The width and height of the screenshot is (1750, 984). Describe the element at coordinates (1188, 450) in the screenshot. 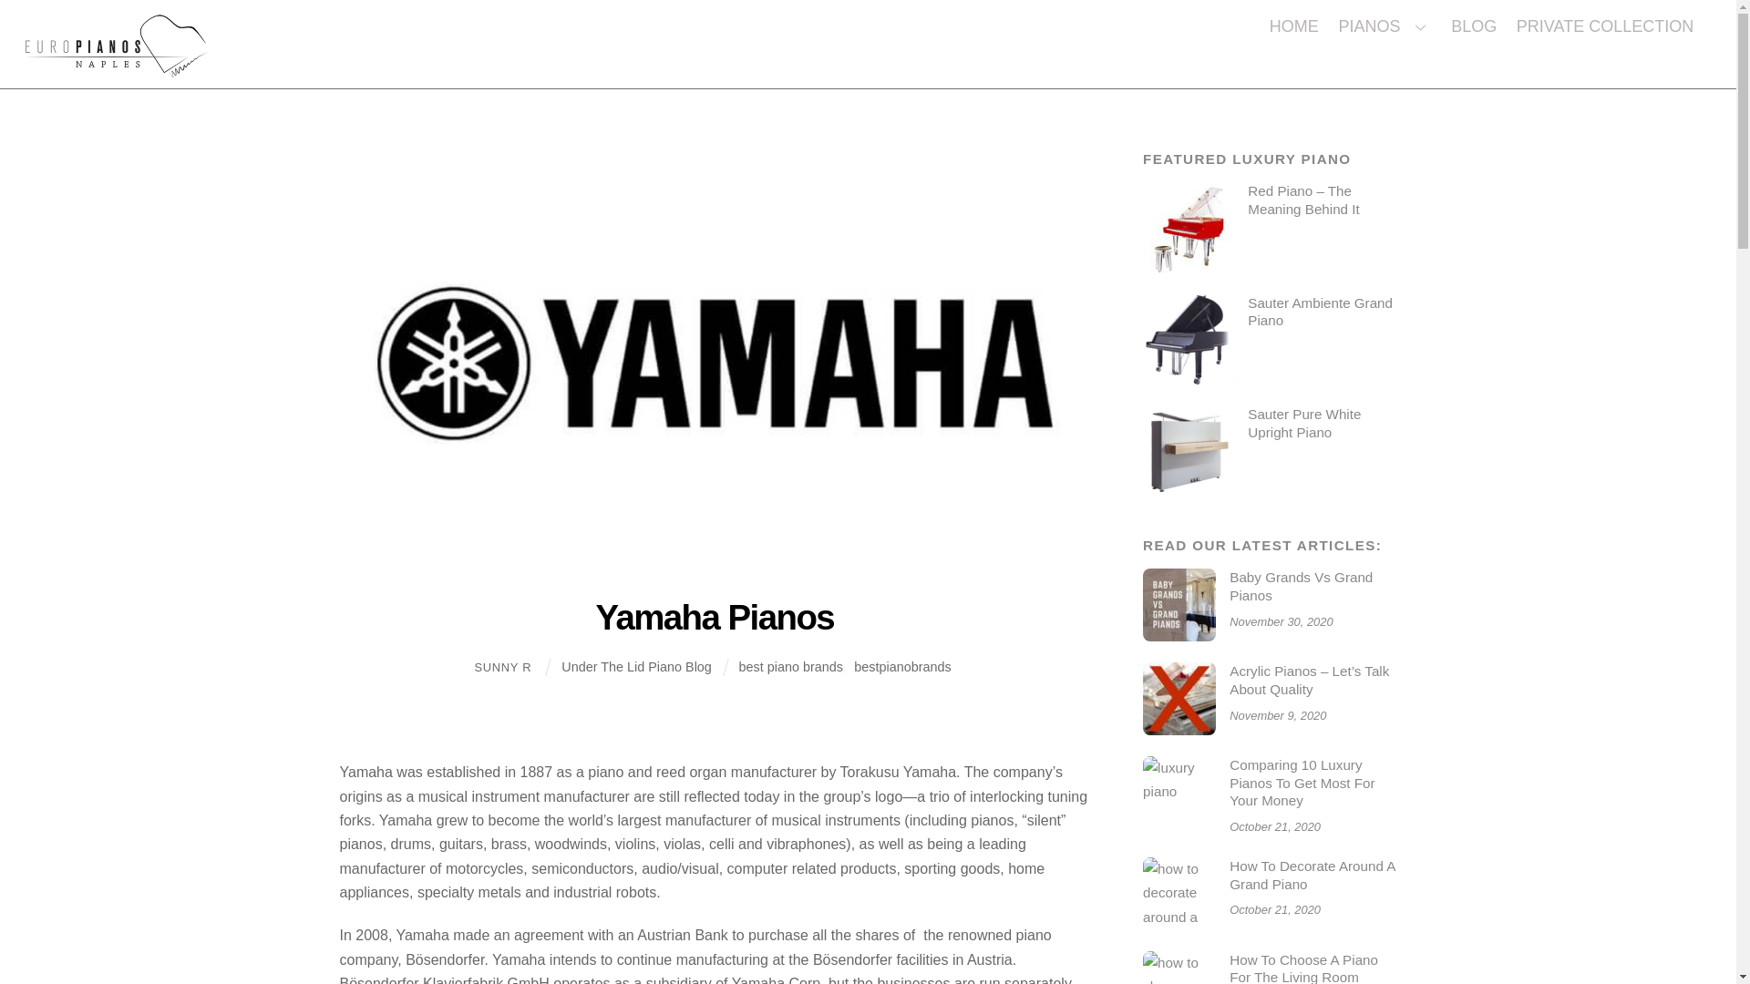

I see `Euro Pianos` at that location.